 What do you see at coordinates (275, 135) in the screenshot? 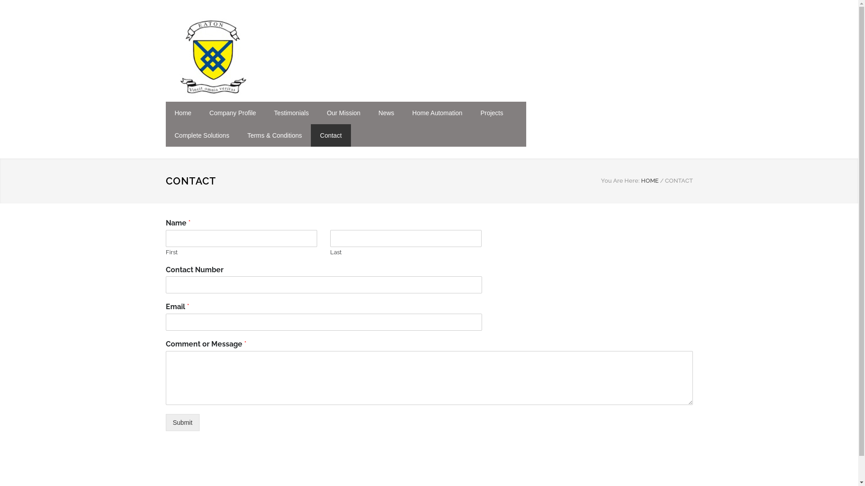
I see `Terms & Conditions` at bounding box center [275, 135].